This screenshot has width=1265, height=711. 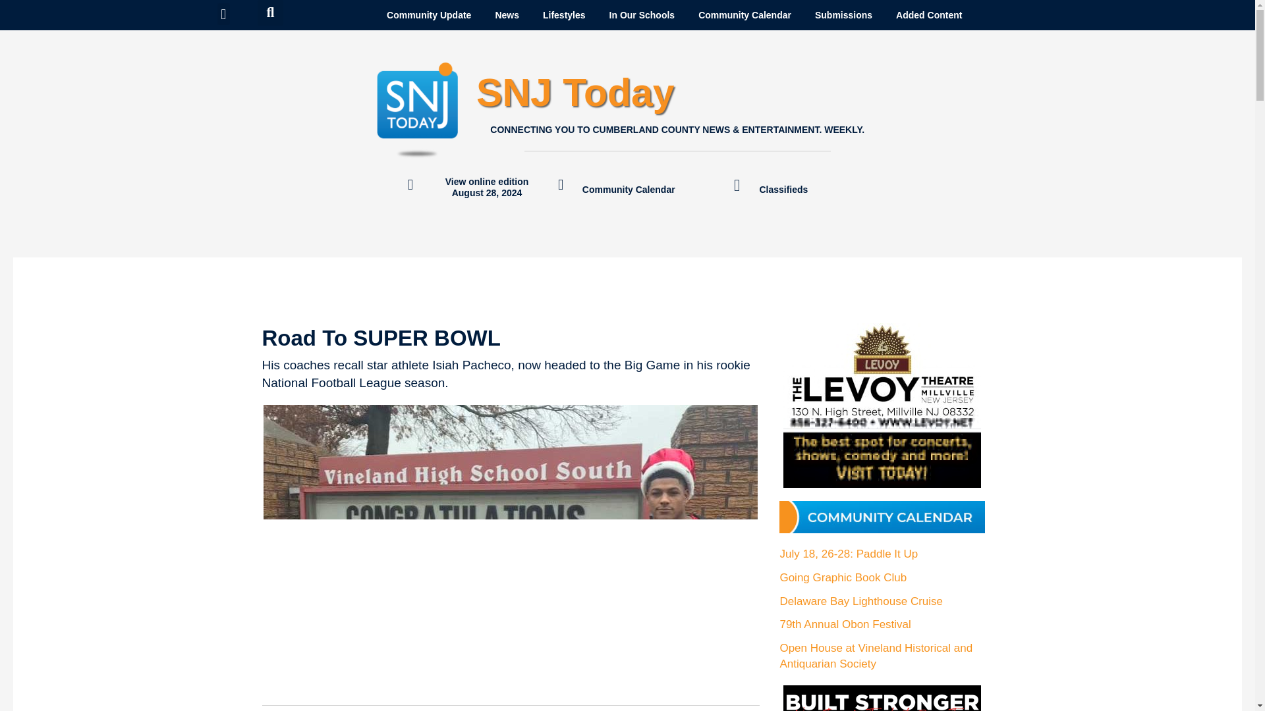 What do you see at coordinates (843, 15) in the screenshot?
I see `Submissions` at bounding box center [843, 15].